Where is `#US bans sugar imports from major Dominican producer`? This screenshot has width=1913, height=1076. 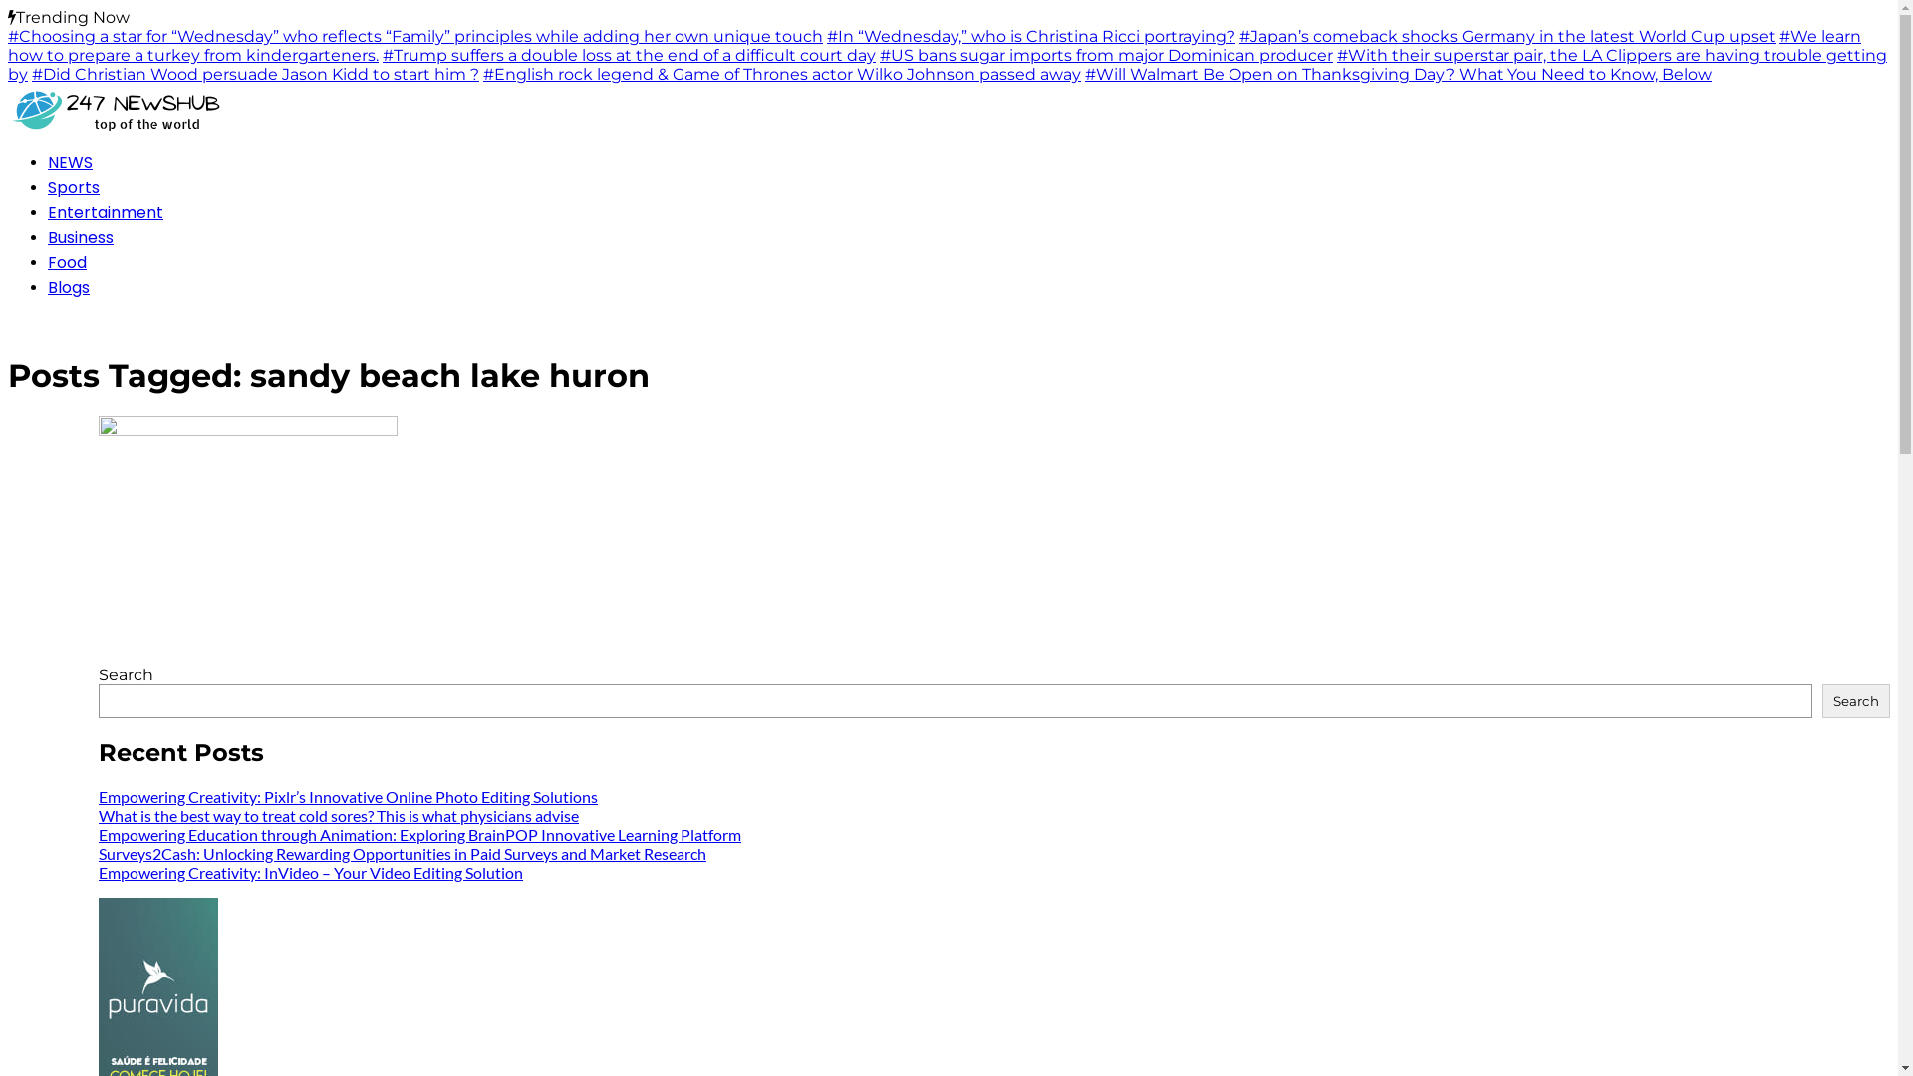 #US bans sugar imports from major Dominican producer is located at coordinates (1106, 56).